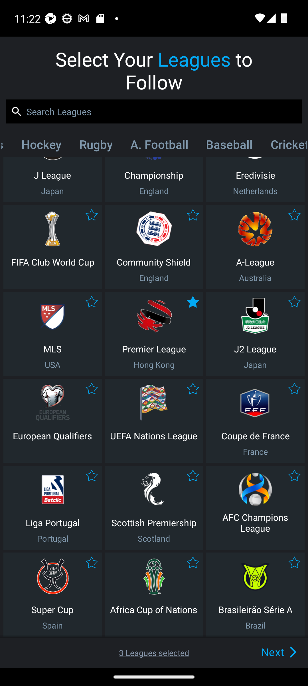 The height and width of the screenshot is (686, 308). What do you see at coordinates (255, 421) in the screenshot?
I see `Coupe de France France` at bounding box center [255, 421].